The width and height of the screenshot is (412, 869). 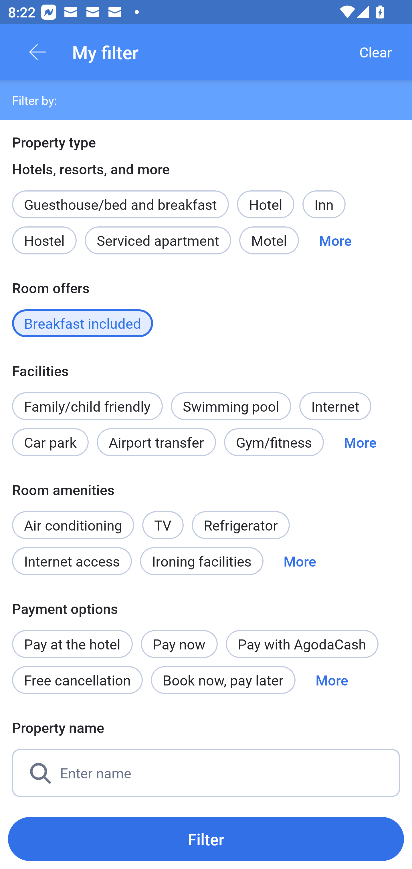 What do you see at coordinates (335, 240) in the screenshot?
I see `More` at bounding box center [335, 240].